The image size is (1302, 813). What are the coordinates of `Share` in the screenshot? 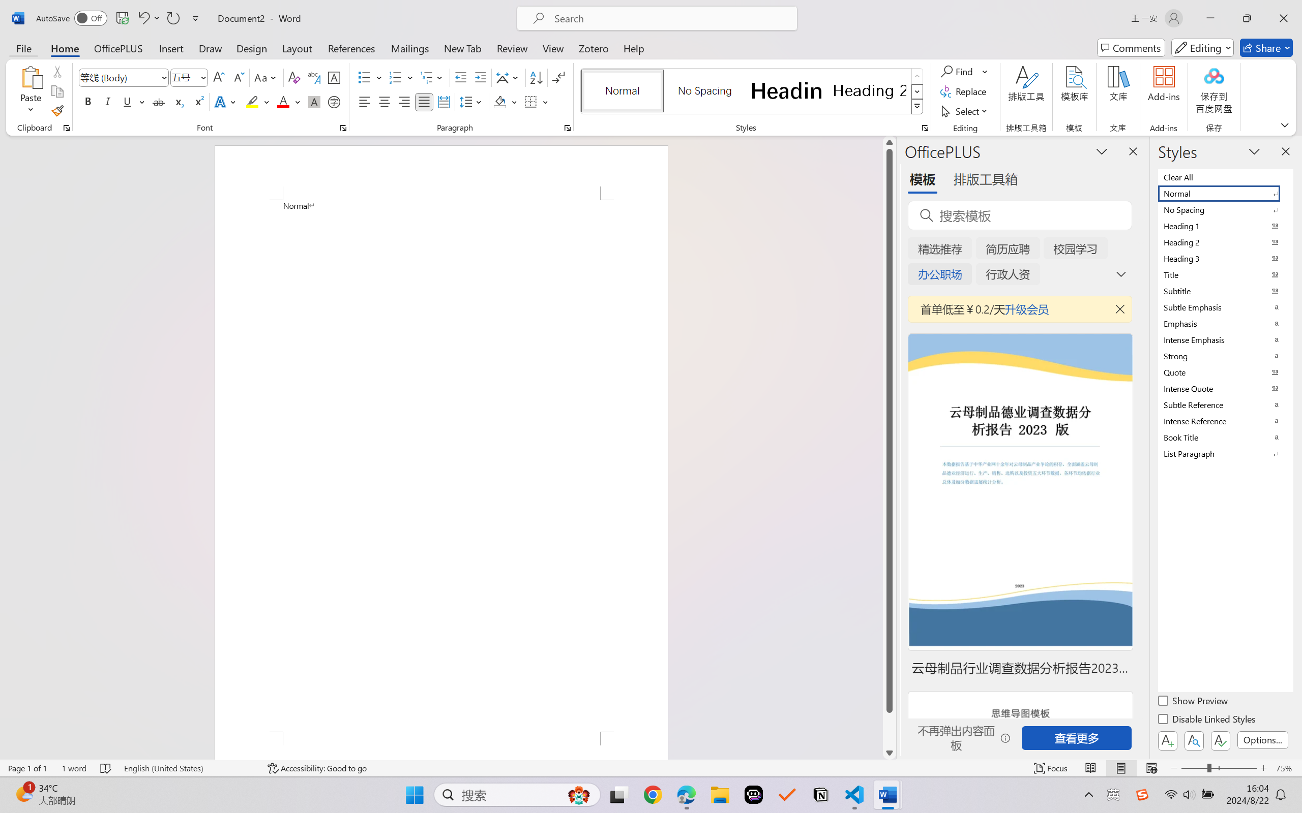 It's located at (1266, 48).